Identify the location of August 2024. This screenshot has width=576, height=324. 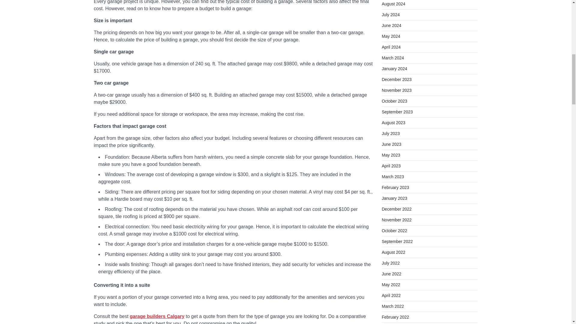
(393, 4).